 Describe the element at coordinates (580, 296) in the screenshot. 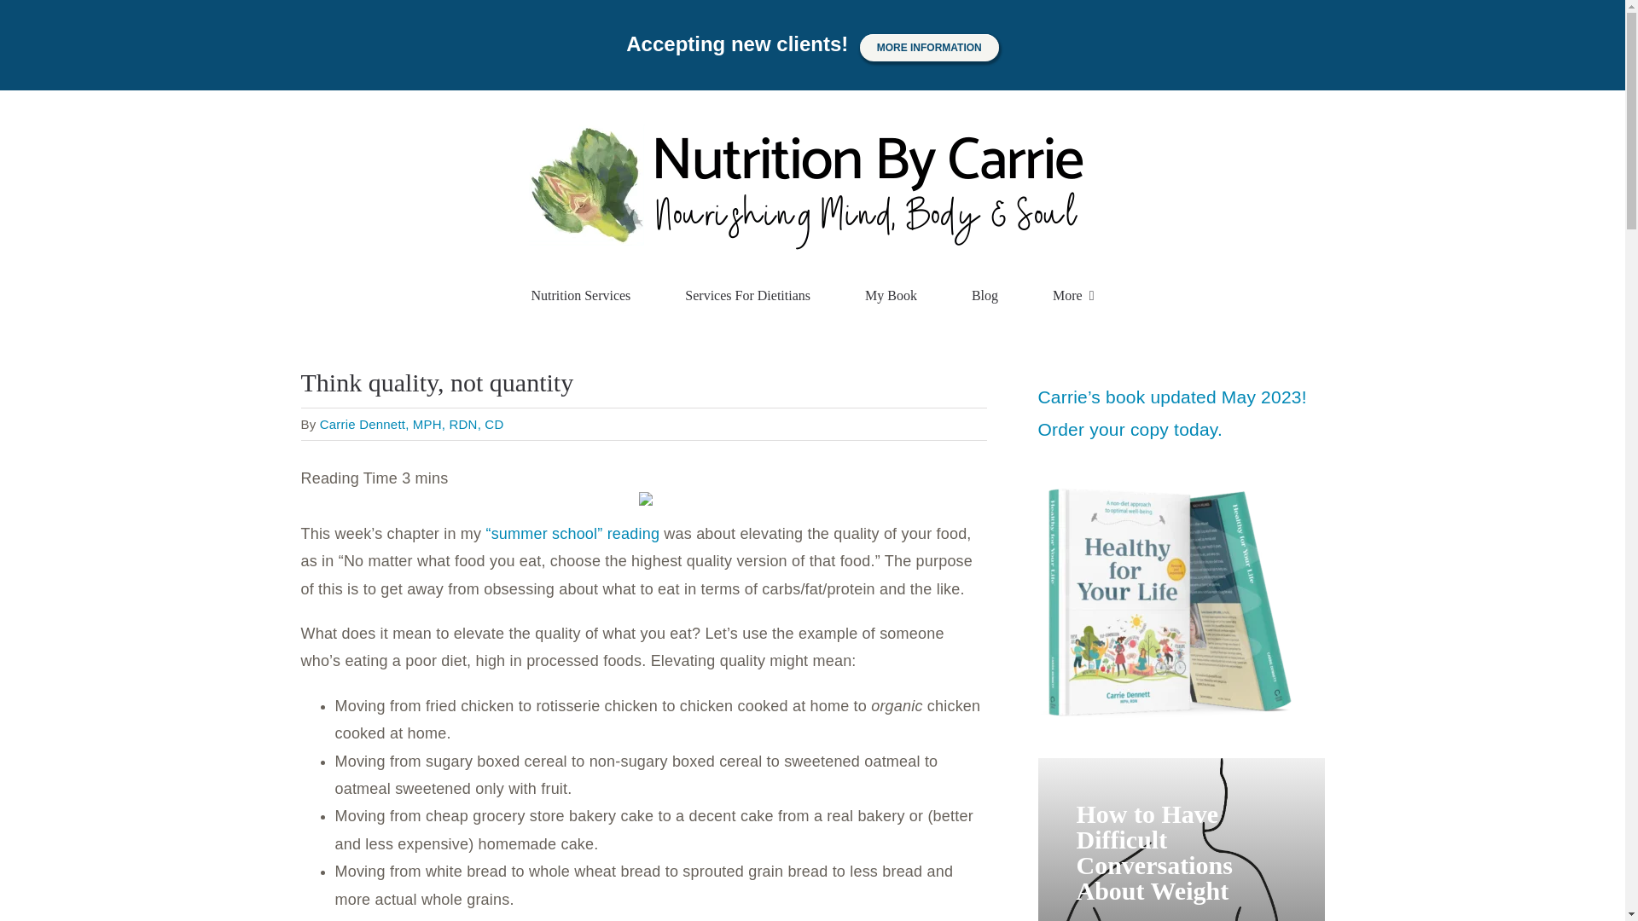

I see `Nutrition Services` at that location.